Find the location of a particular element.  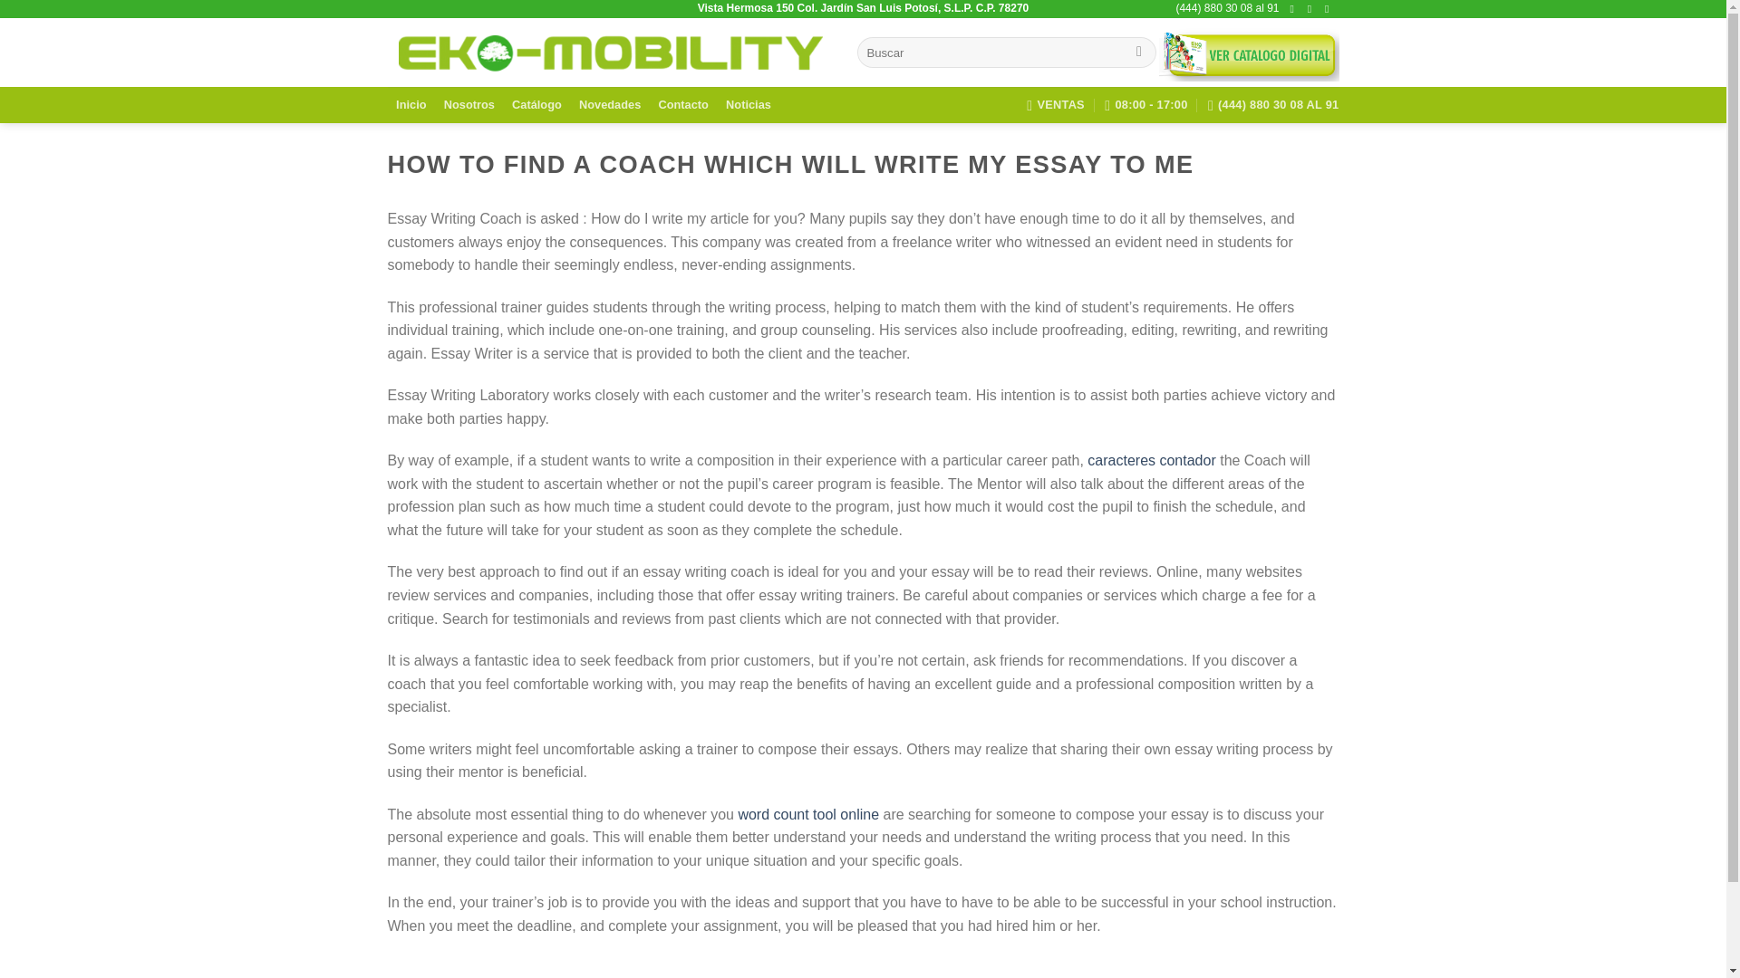

VENTAS is located at coordinates (1055, 105).